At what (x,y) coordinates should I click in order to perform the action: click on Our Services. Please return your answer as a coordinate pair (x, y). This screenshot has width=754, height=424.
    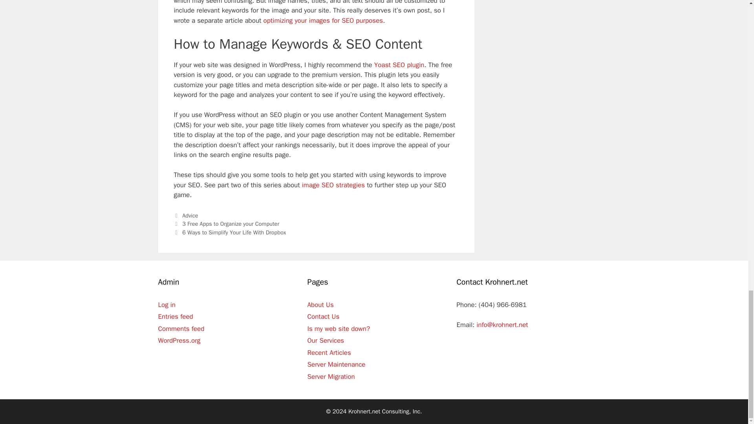
    Looking at the image, I should click on (325, 341).